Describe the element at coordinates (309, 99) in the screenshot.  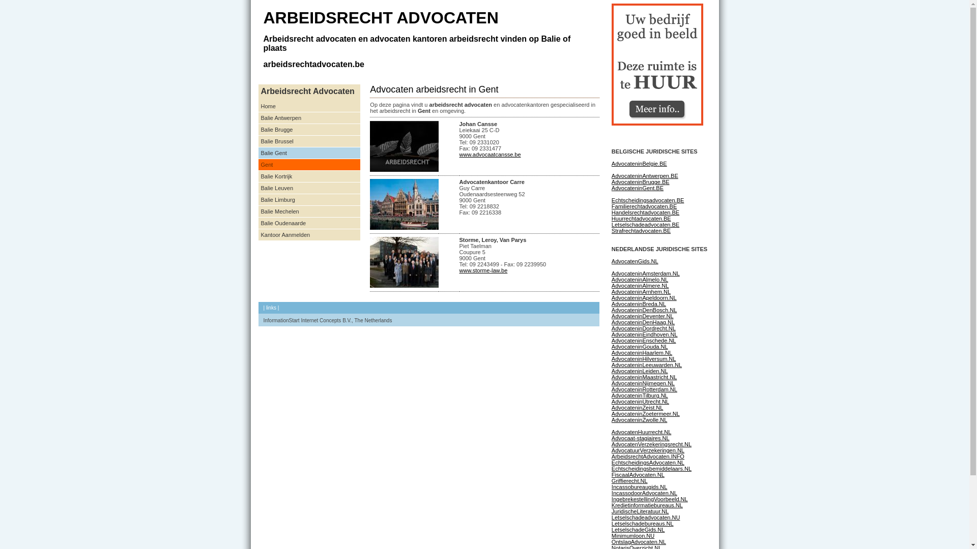
I see `Arbeidsrecht Advocaten
Home` at that location.